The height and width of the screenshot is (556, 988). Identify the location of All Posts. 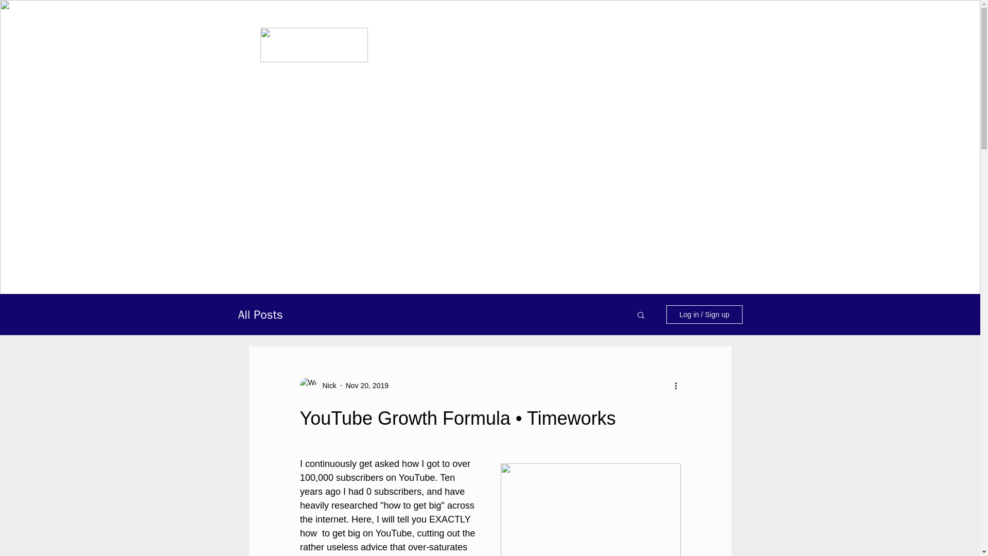
(260, 315).